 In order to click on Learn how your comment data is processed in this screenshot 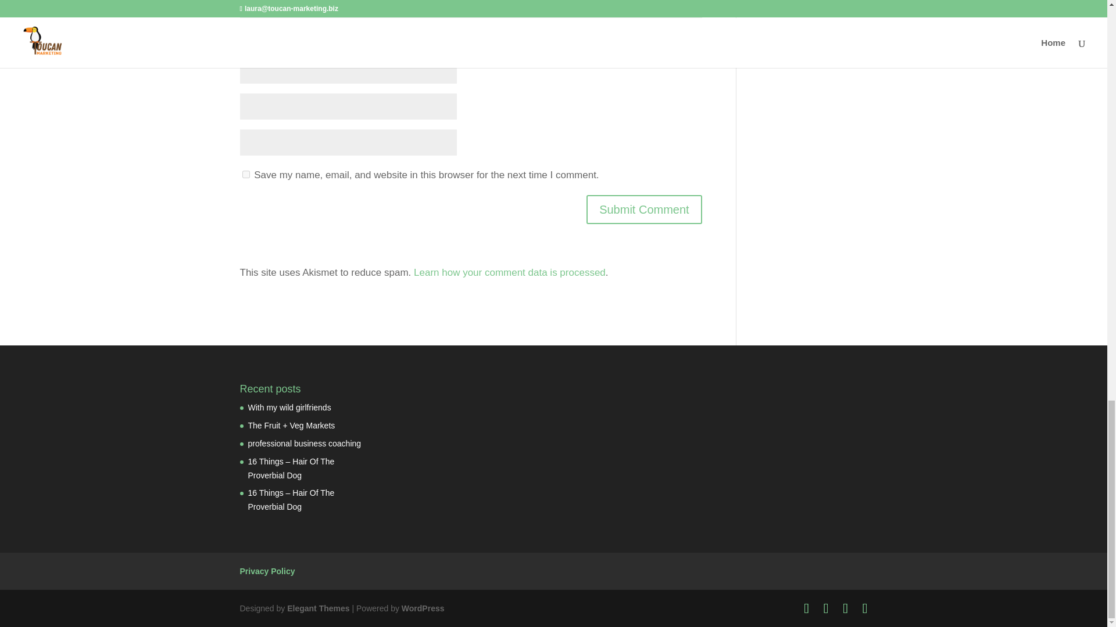, I will do `click(510, 273)`.